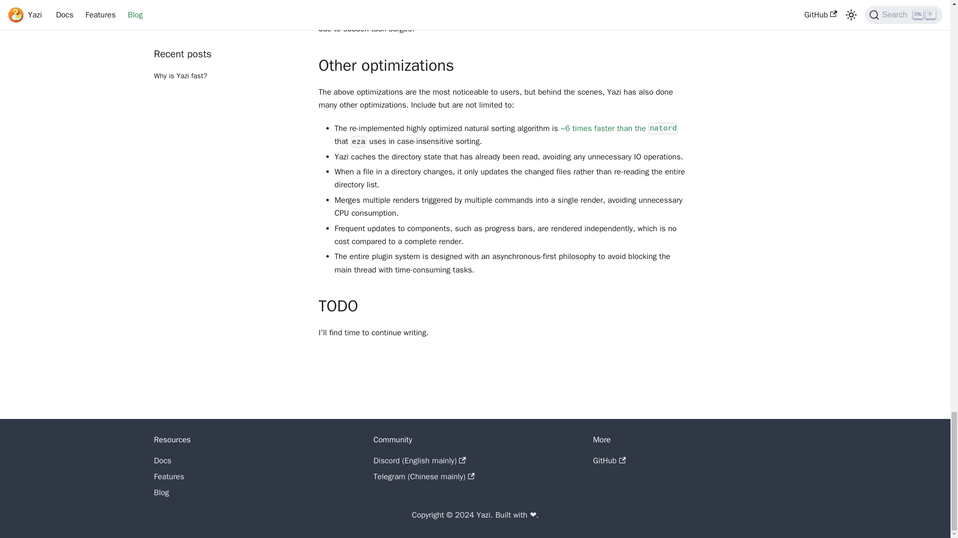 The height and width of the screenshot is (538, 958). Describe the element at coordinates (609, 460) in the screenshot. I see `GitHub` at that location.